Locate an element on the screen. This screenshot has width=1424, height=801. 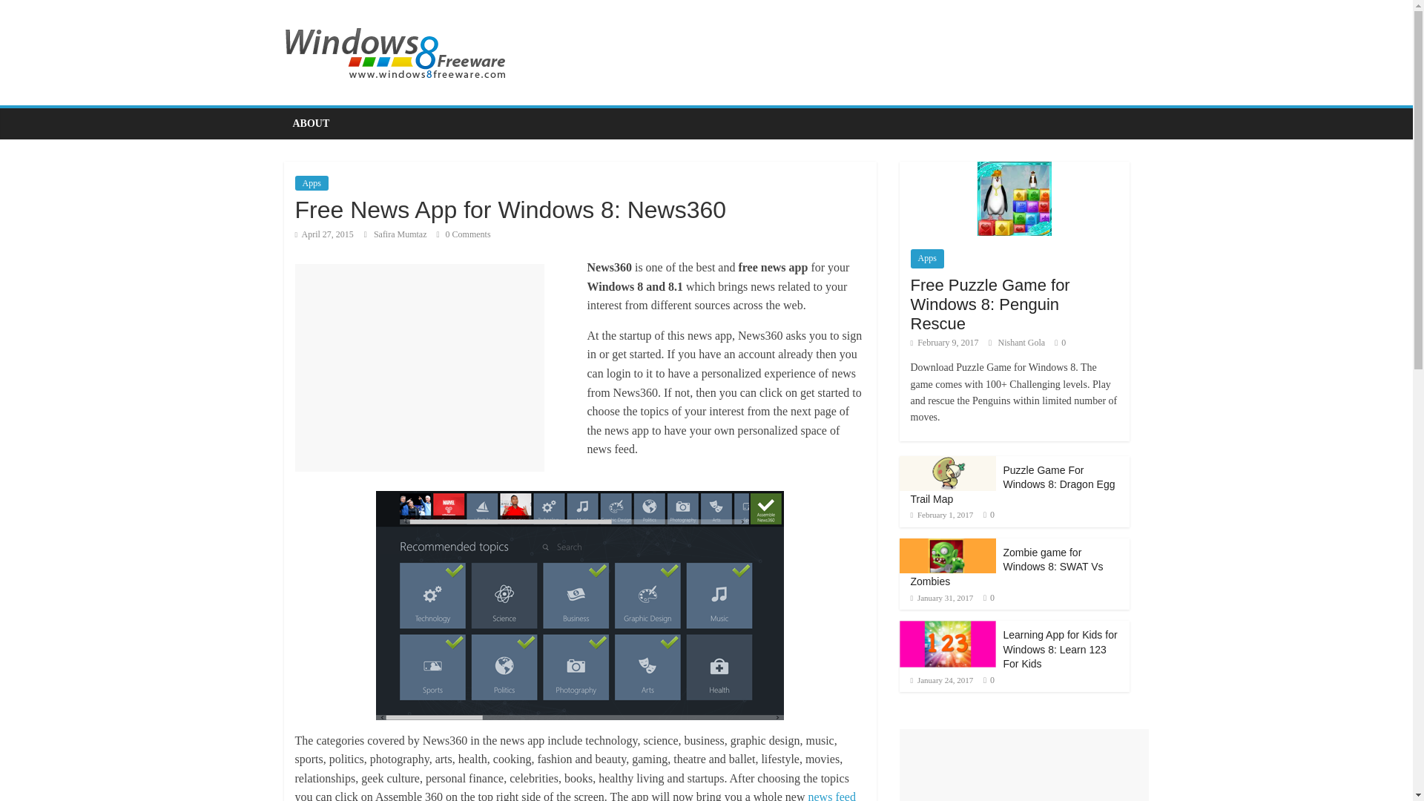
10:00 am is located at coordinates (945, 342).